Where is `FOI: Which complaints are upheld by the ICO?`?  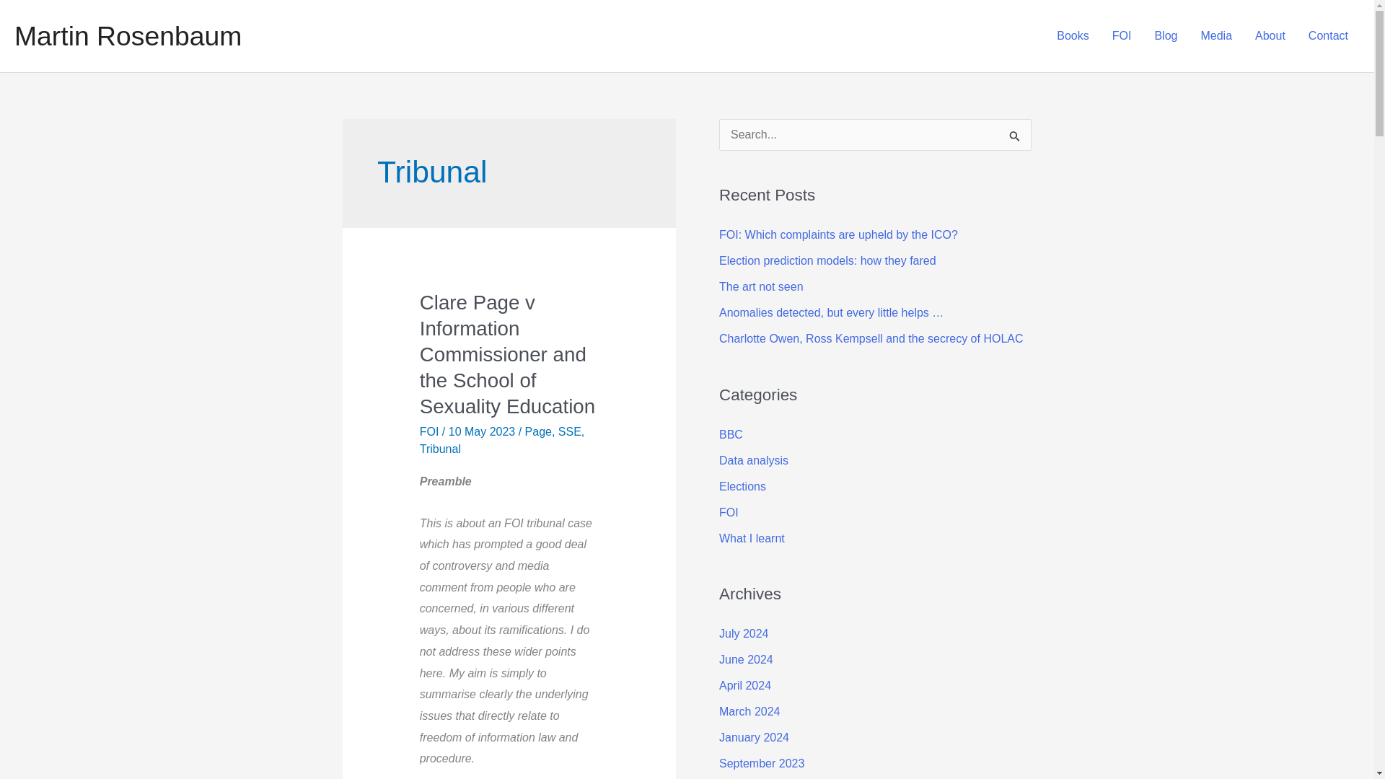 FOI: Which complaints are upheld by the ICO? is located at coordinates (838, 234).